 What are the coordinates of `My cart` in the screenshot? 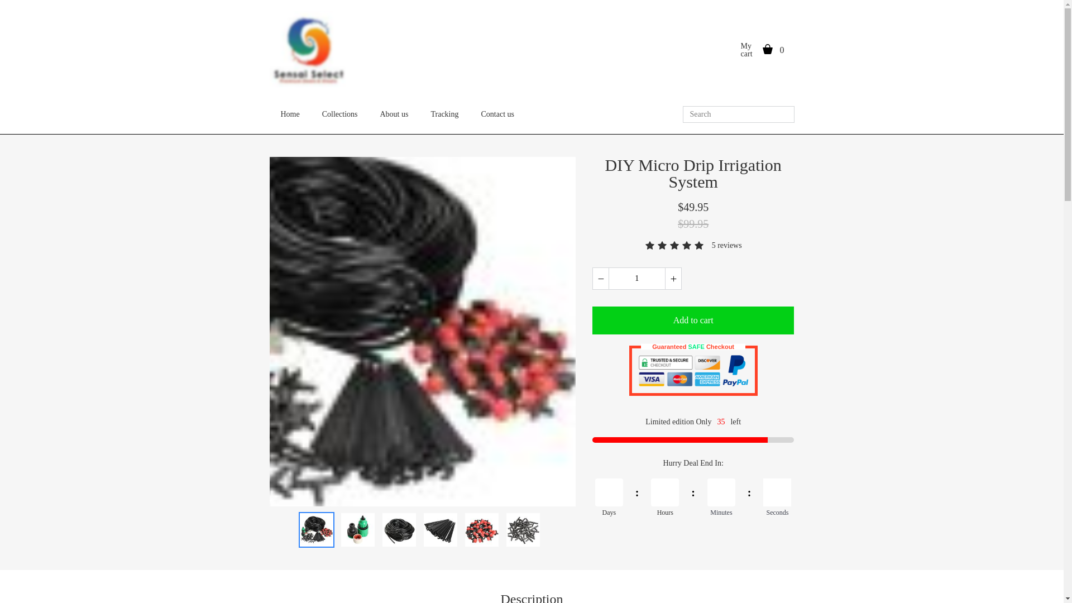 It's located at (748, 50).